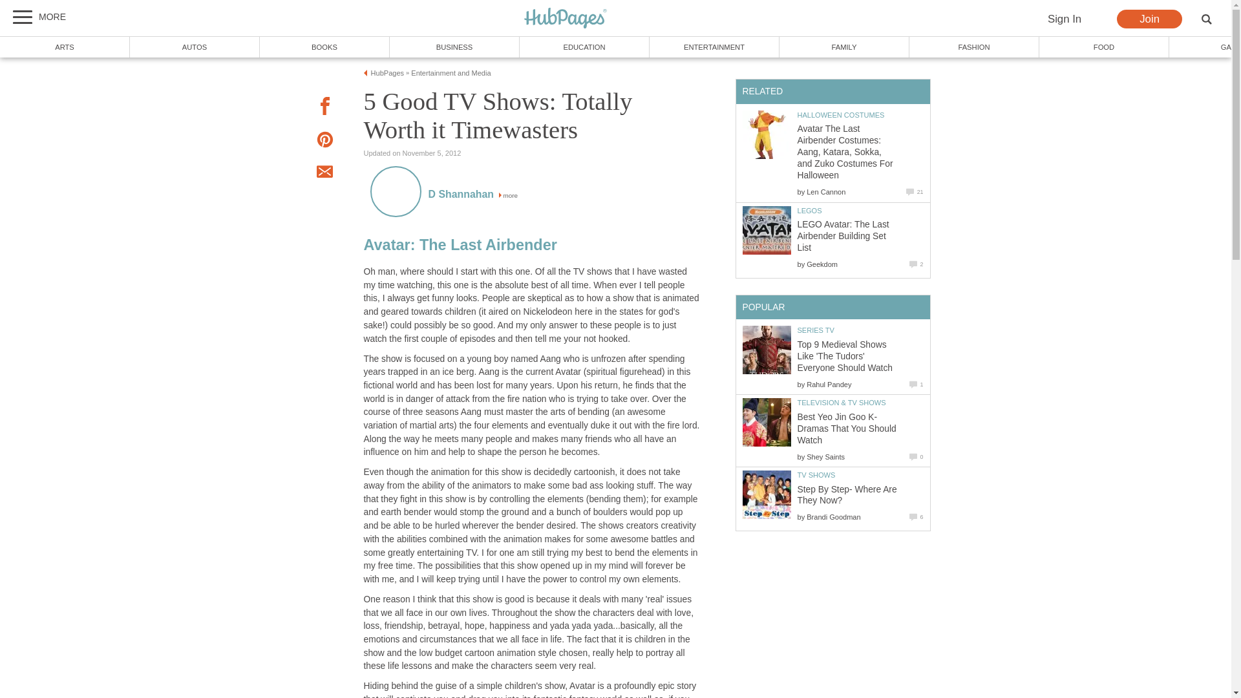 The width and height of the screenshot is (1241, 698). Describe the element at coordinates (767, 422) in the screenshot. I see `Best Yeo Jin Goo K-Dramas That You Should Watch` at that location.